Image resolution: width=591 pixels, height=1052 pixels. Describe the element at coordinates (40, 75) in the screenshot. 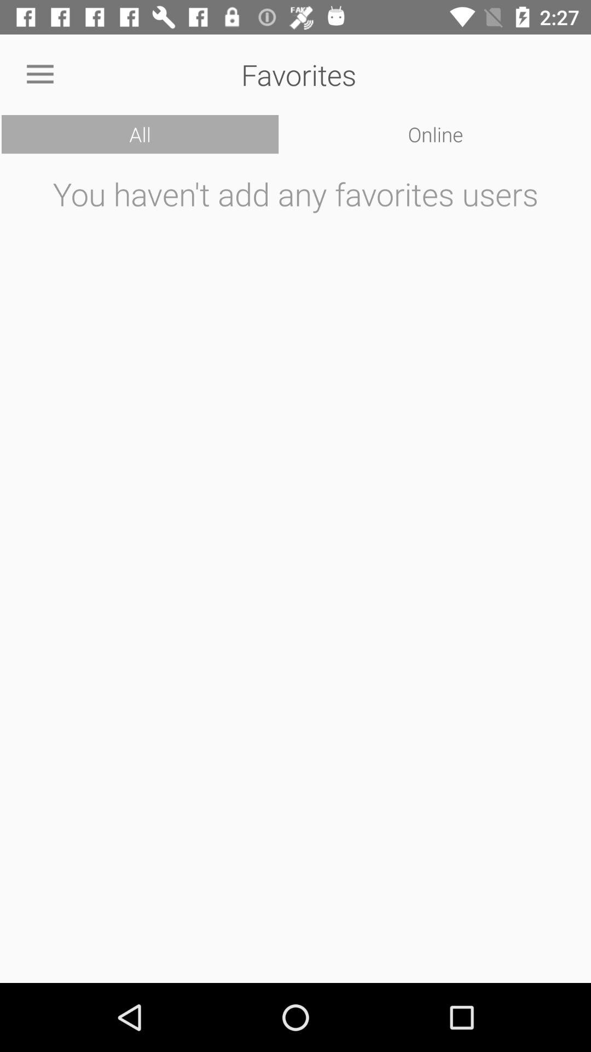

I see `turn on the icon above all icon` at that location.